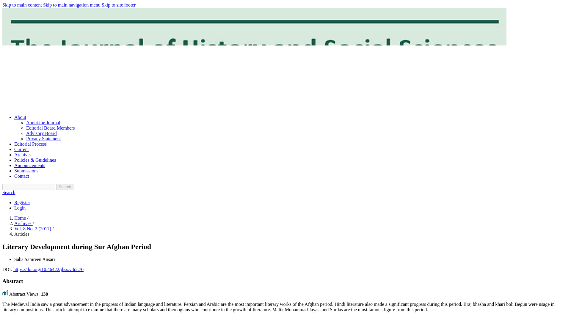  I want to click on Editorial Board Members, so click(51, 128).